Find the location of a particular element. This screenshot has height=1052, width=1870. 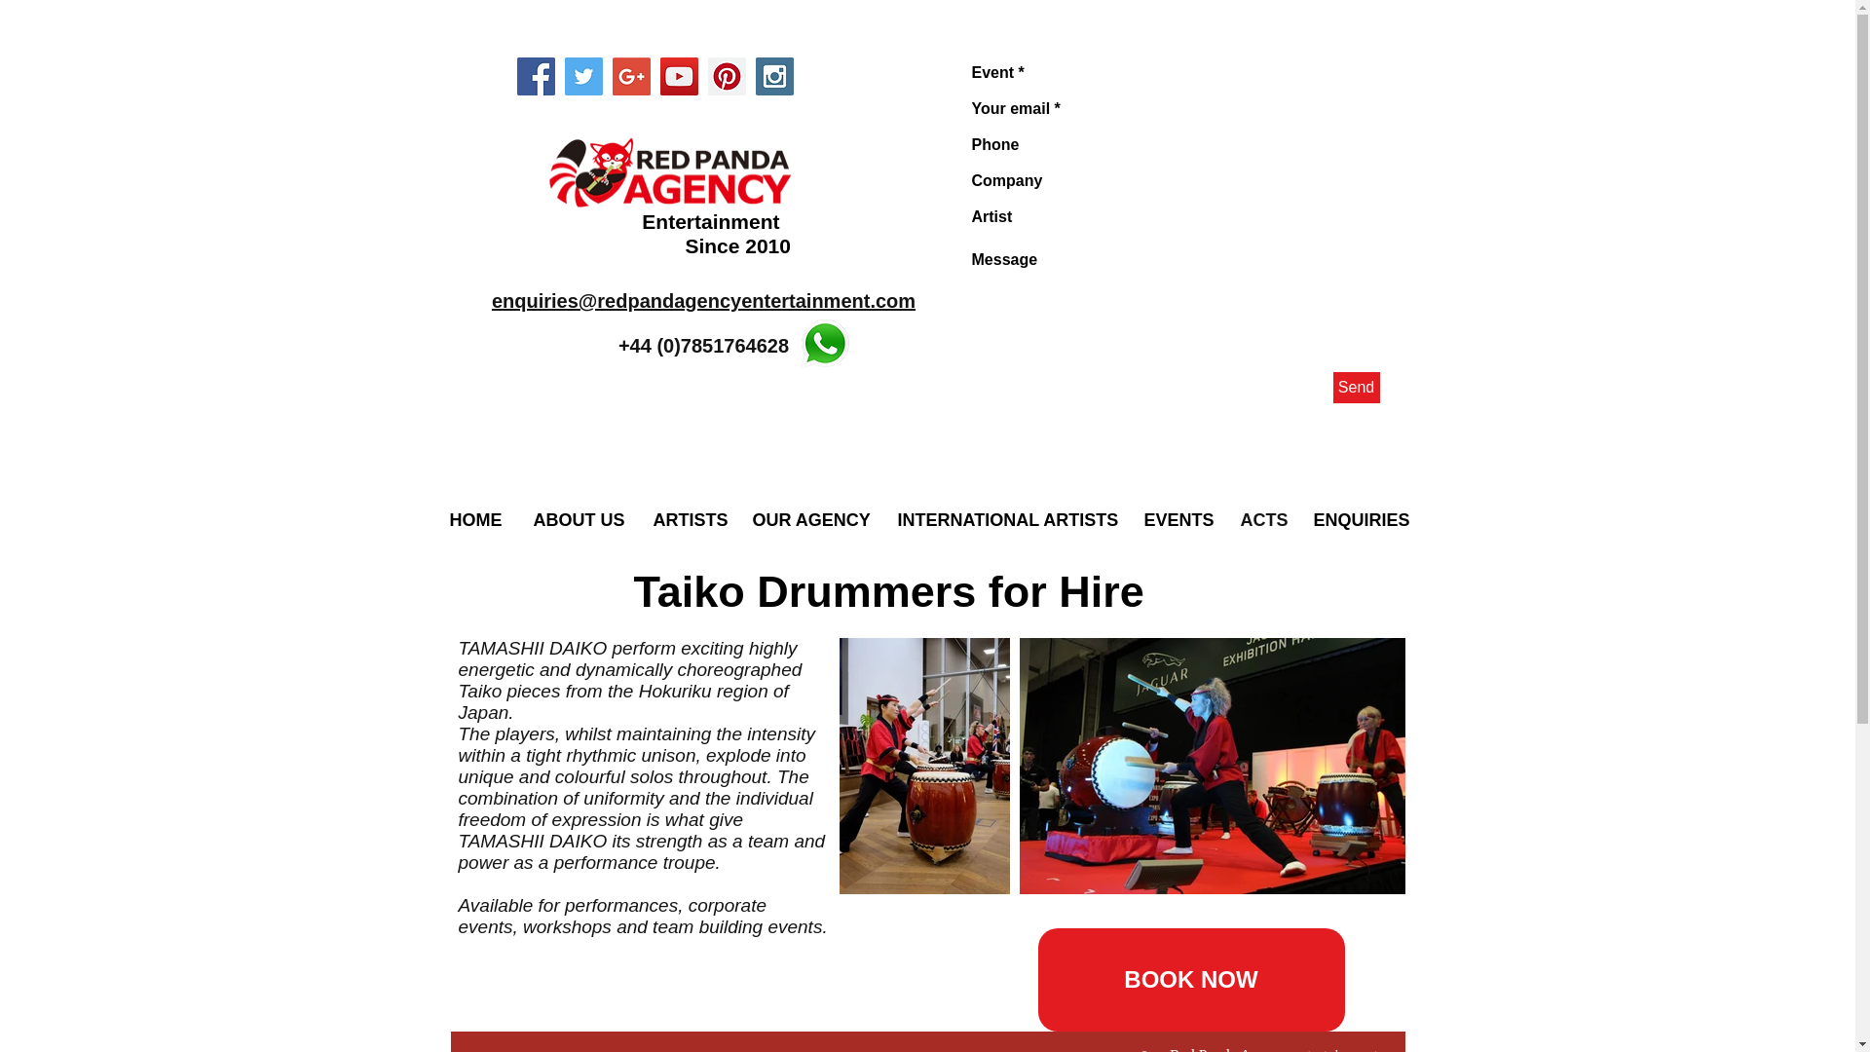

 Entertainment  is located at coordinates (708, 221).